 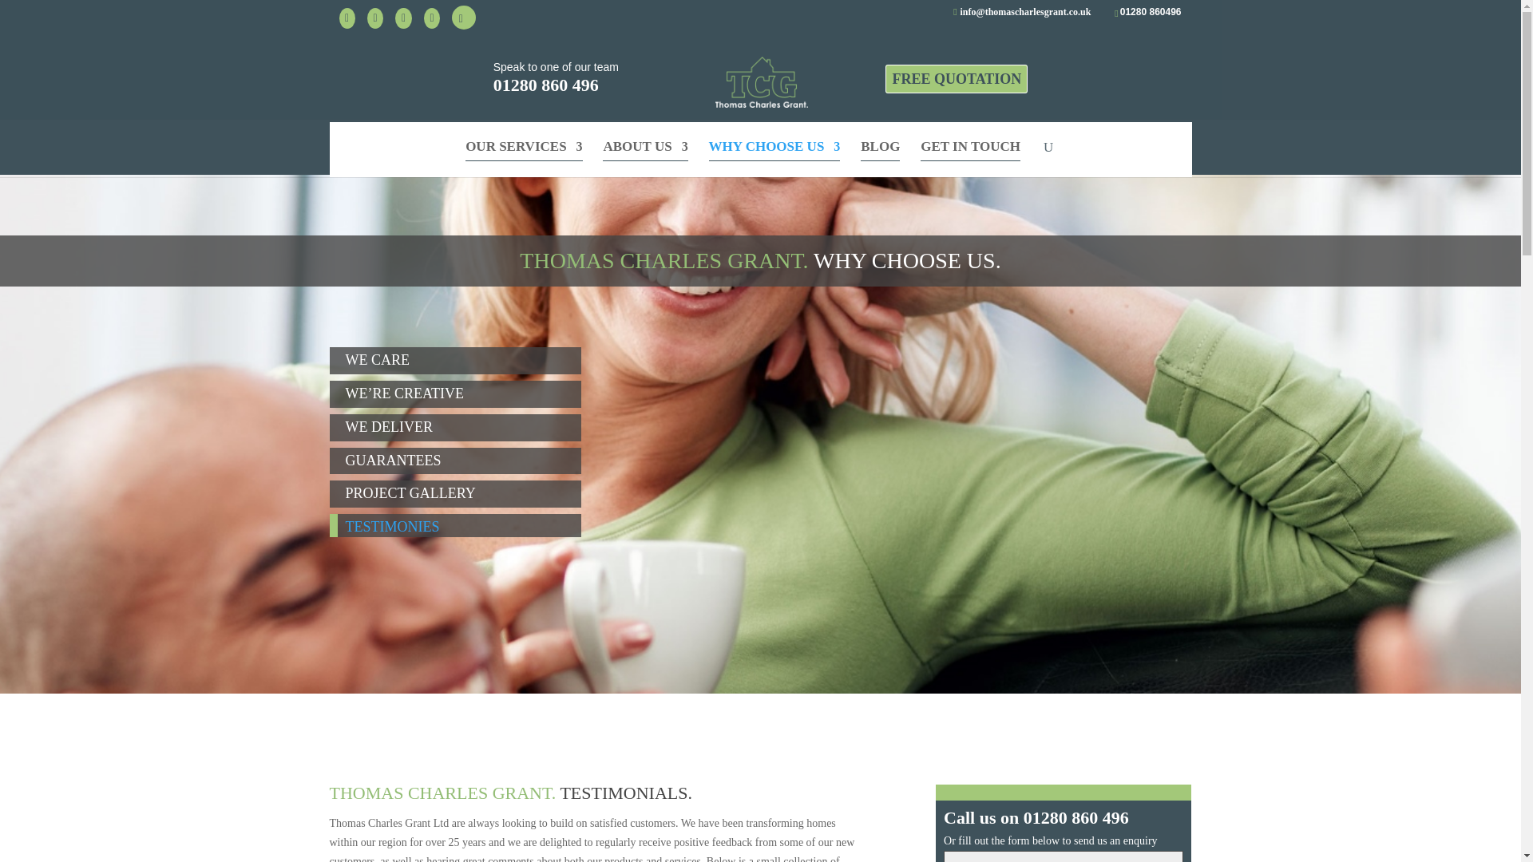 What do you see at coordinates (524, 151) in the screenshot?
I see `OUR SERVICES` at bounding box center [524, 151].